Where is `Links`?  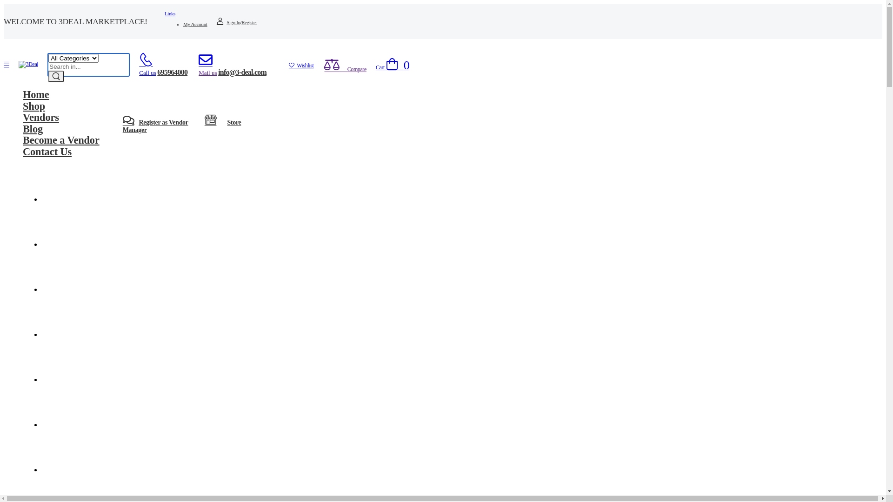
Links is located at coordinates (170, 13).